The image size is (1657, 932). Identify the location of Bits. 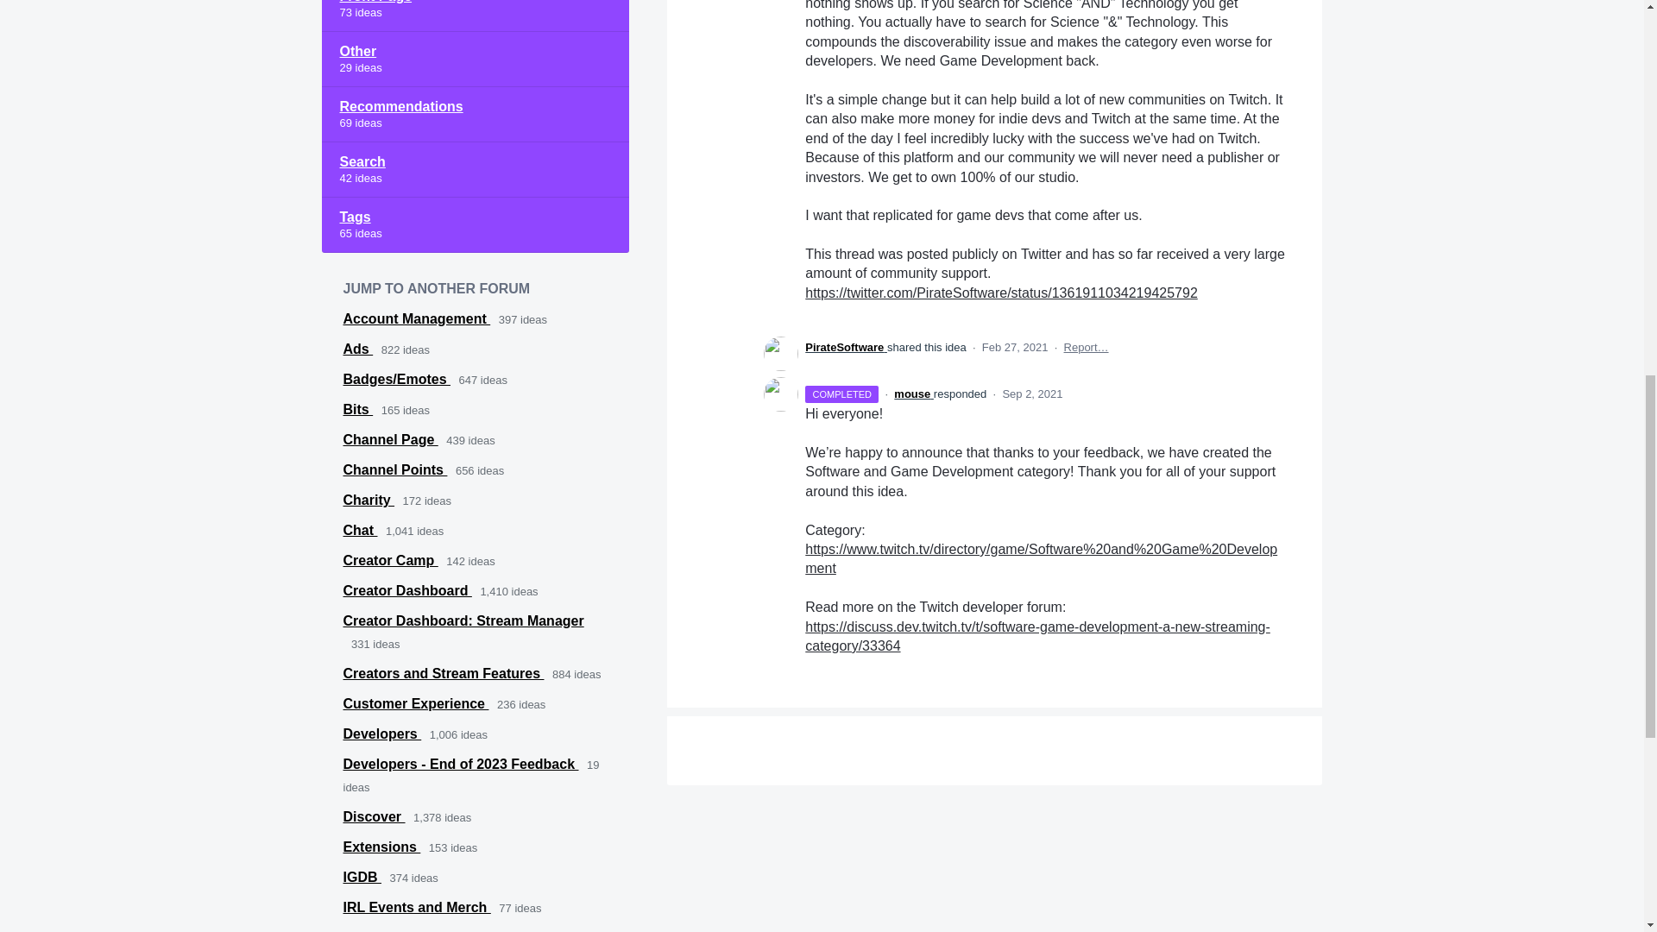
(358, 409).